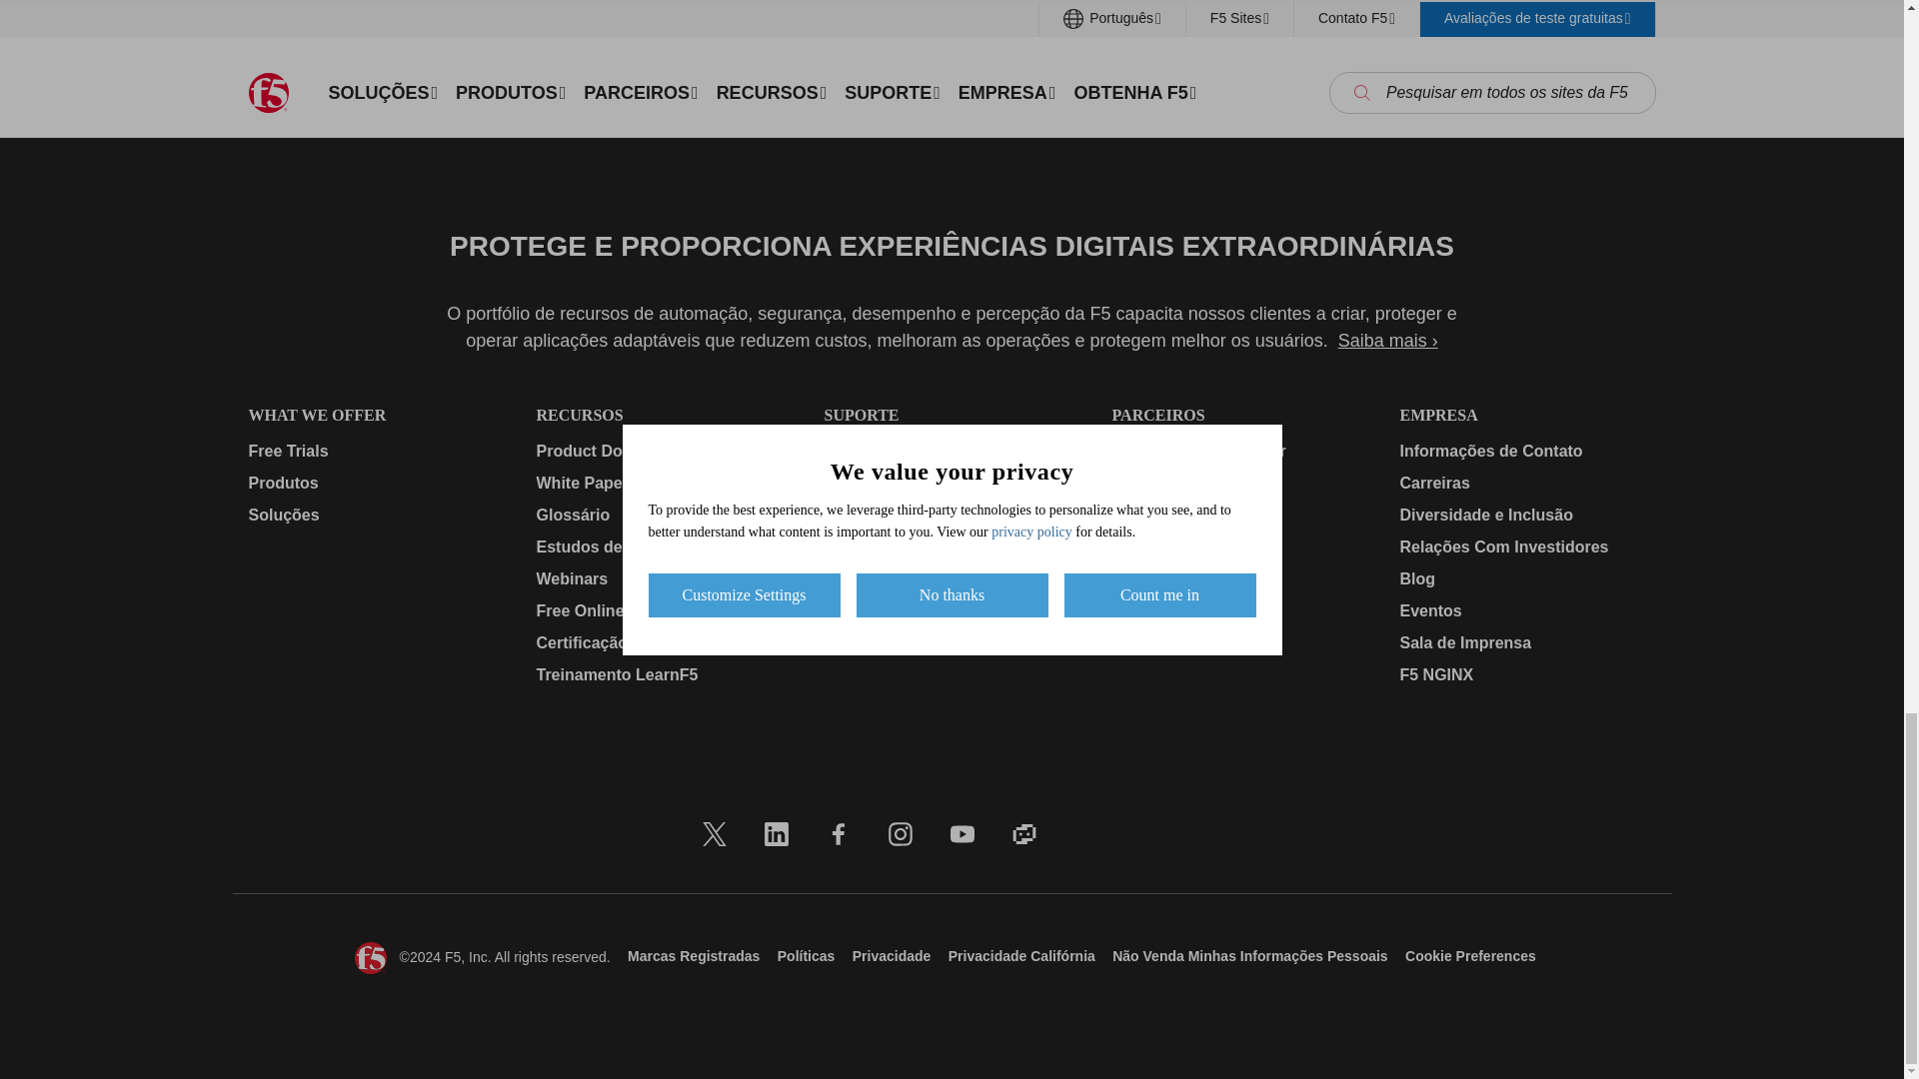  I want to click on Produtos, so click(375, 483).